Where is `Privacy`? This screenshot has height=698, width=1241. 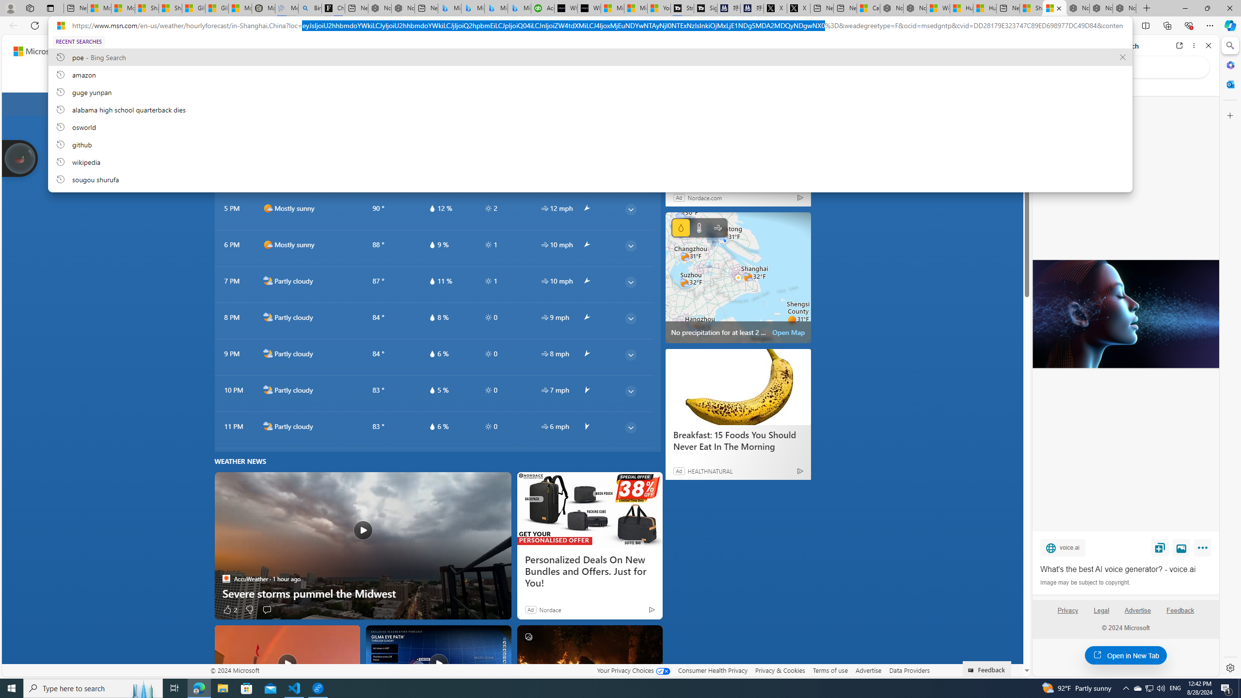 Privacy is located at coordinates (1067, 610).